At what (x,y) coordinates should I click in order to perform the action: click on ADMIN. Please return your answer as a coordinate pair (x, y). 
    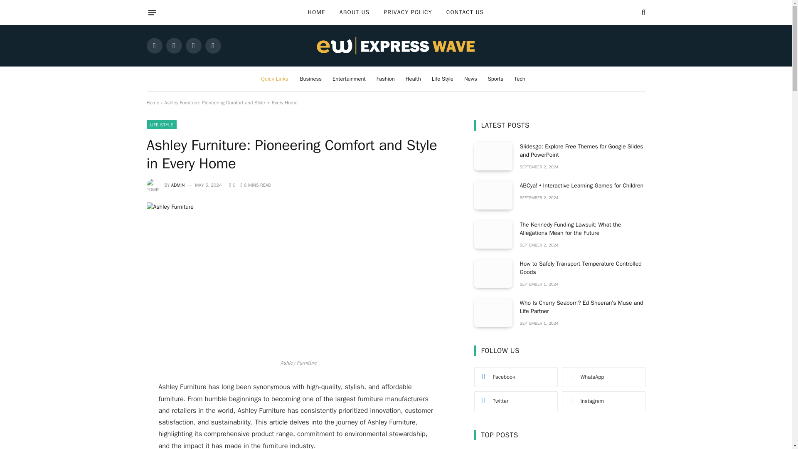
    Looking at the image, I should click on (178, 185).